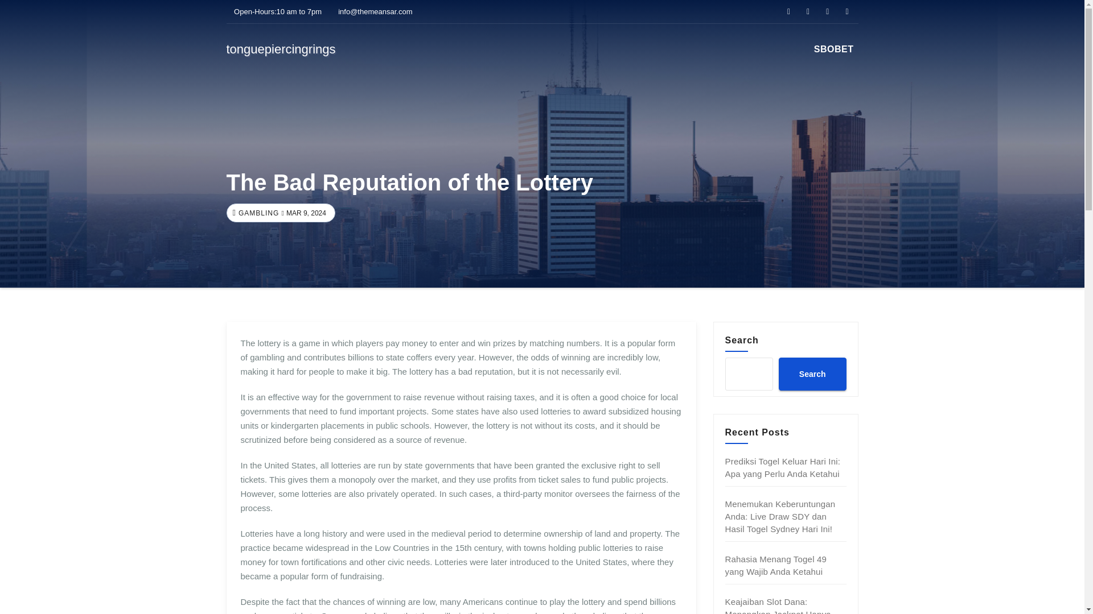 This screenshot has width=1093, height=614. I want to click on Search, so click(812, 374).